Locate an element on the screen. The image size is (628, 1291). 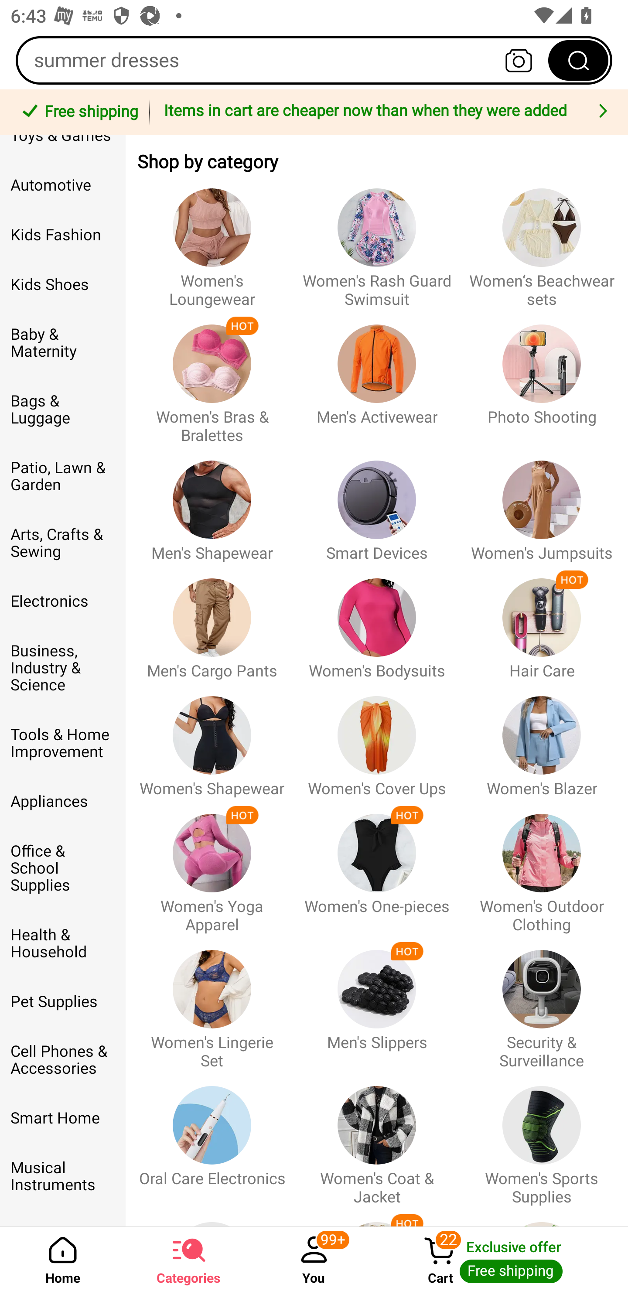
Men's Cargo Pants is located at coordinates (212, 621).